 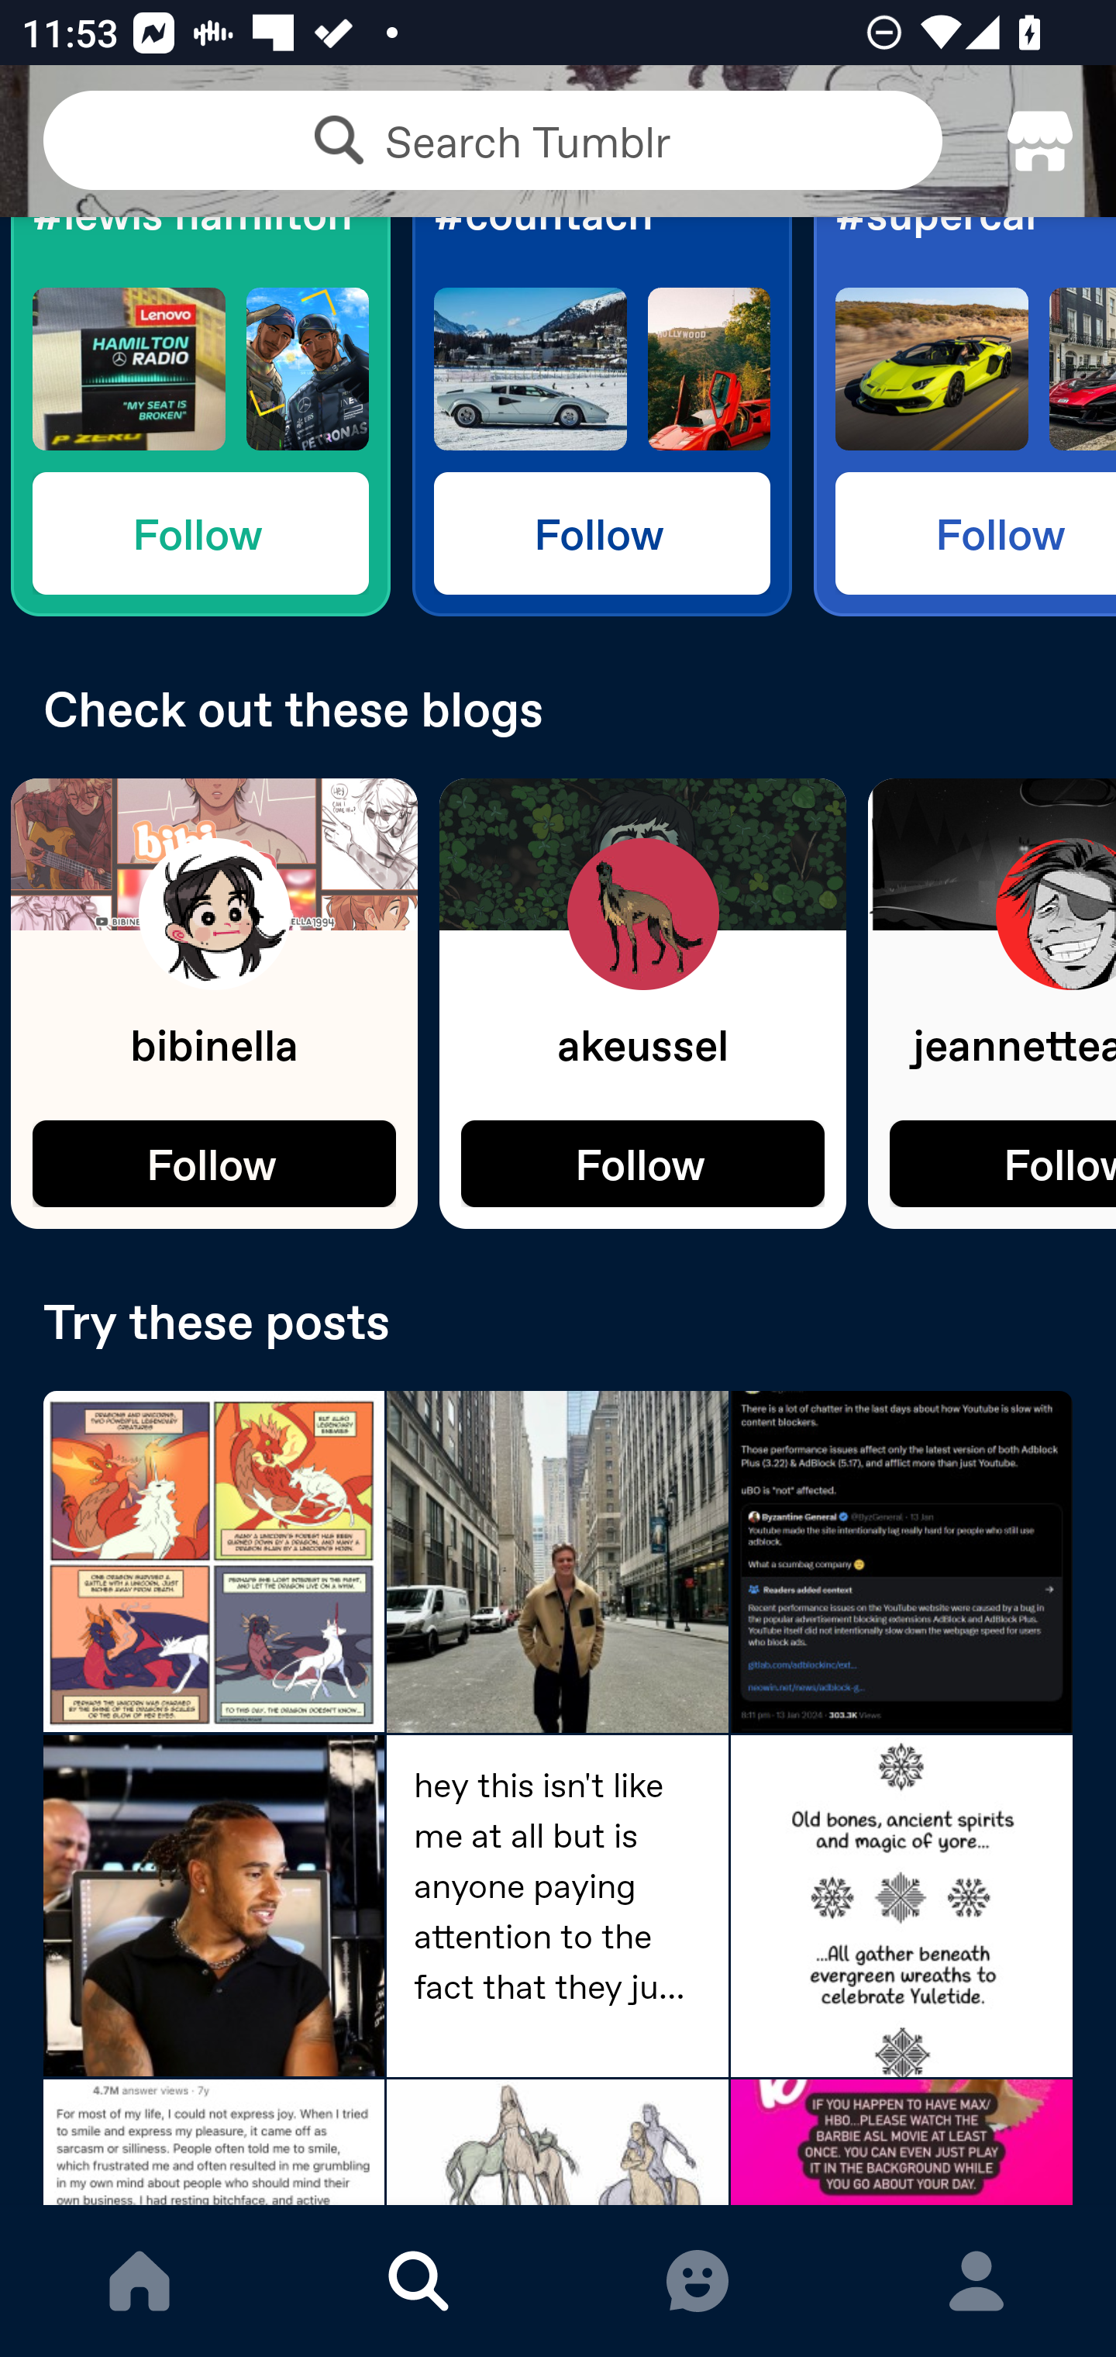 What do you see at coordinates (976, 2281) in the screenshot?
I see `ACCOUNT` at bounding box center [976, 2281].